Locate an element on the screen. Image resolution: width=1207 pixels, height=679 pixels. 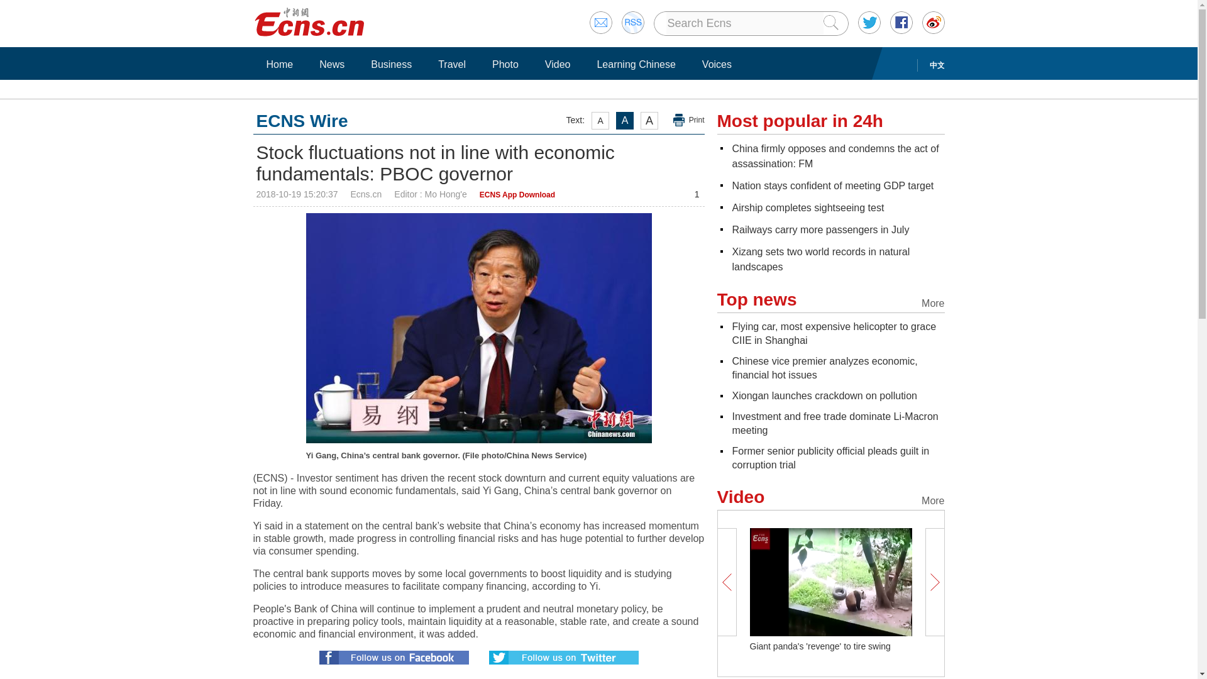
China is located at coordinates (835, 156).